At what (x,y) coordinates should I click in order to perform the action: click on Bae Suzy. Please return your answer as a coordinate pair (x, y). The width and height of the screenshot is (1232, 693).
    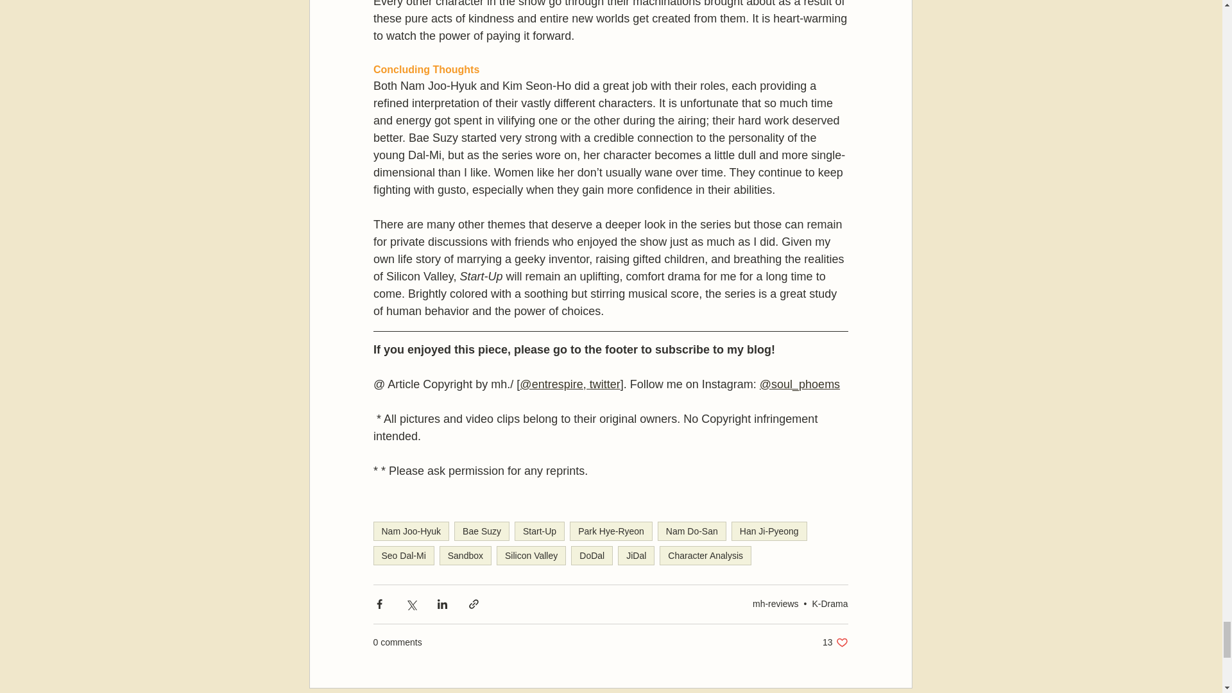
    Looking at the image, I should click on (482, 531).